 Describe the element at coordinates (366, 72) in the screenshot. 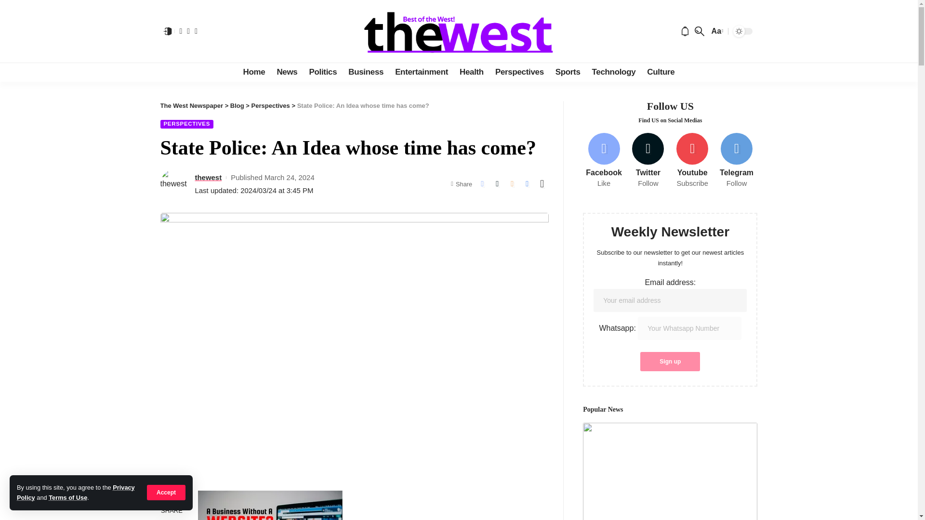

I see `Business` at that location.